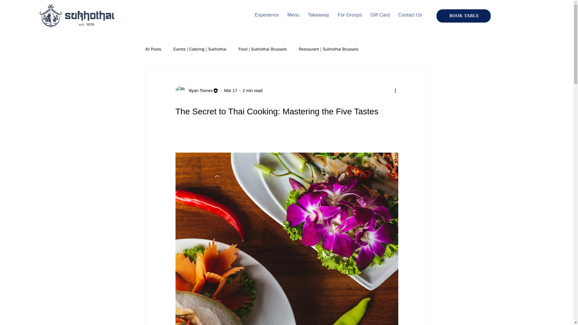 Image resolution: width=578 pixels, height=325 pixels. What do you see at coordinates (464, 16) in the screenshot?
I see `BOOK TABLE` at bounding box center [464, 16].